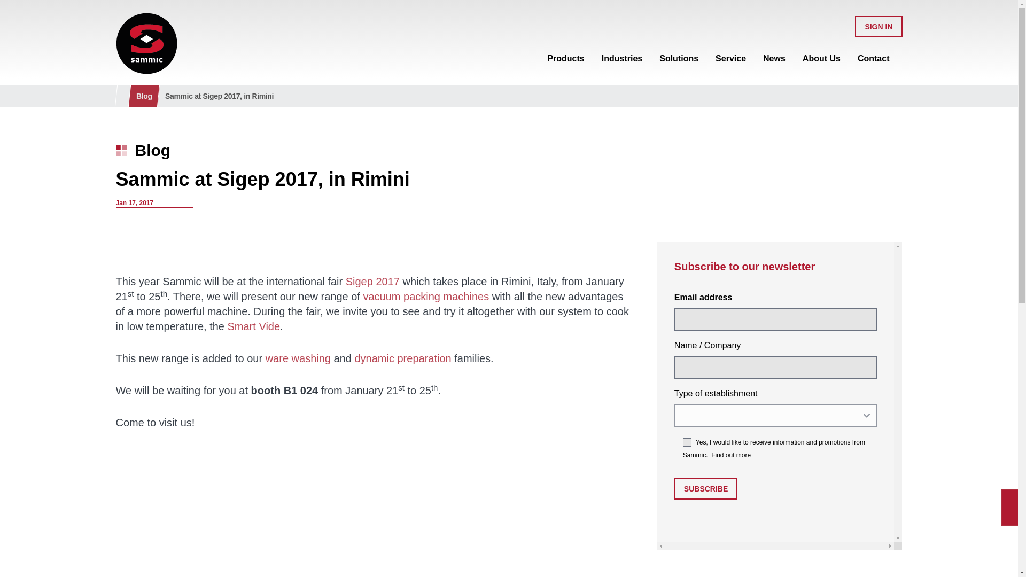 The width and height of the screenshot is (1026, 577). Describe the element at coordinates (687, 442) in the screenshot. I see `Y` at that location.